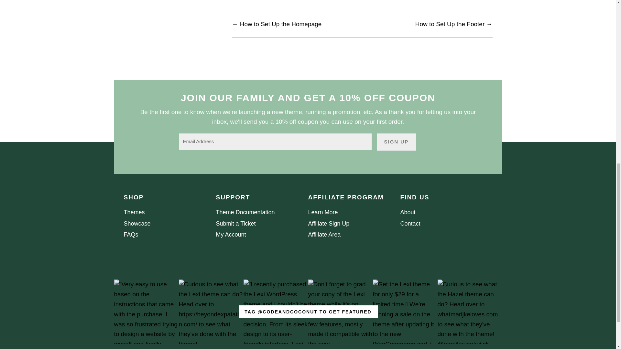  What do you see at coordinates (131, 235) in the screenshot?
I see `FAQs` at bounding box center [131, 235].